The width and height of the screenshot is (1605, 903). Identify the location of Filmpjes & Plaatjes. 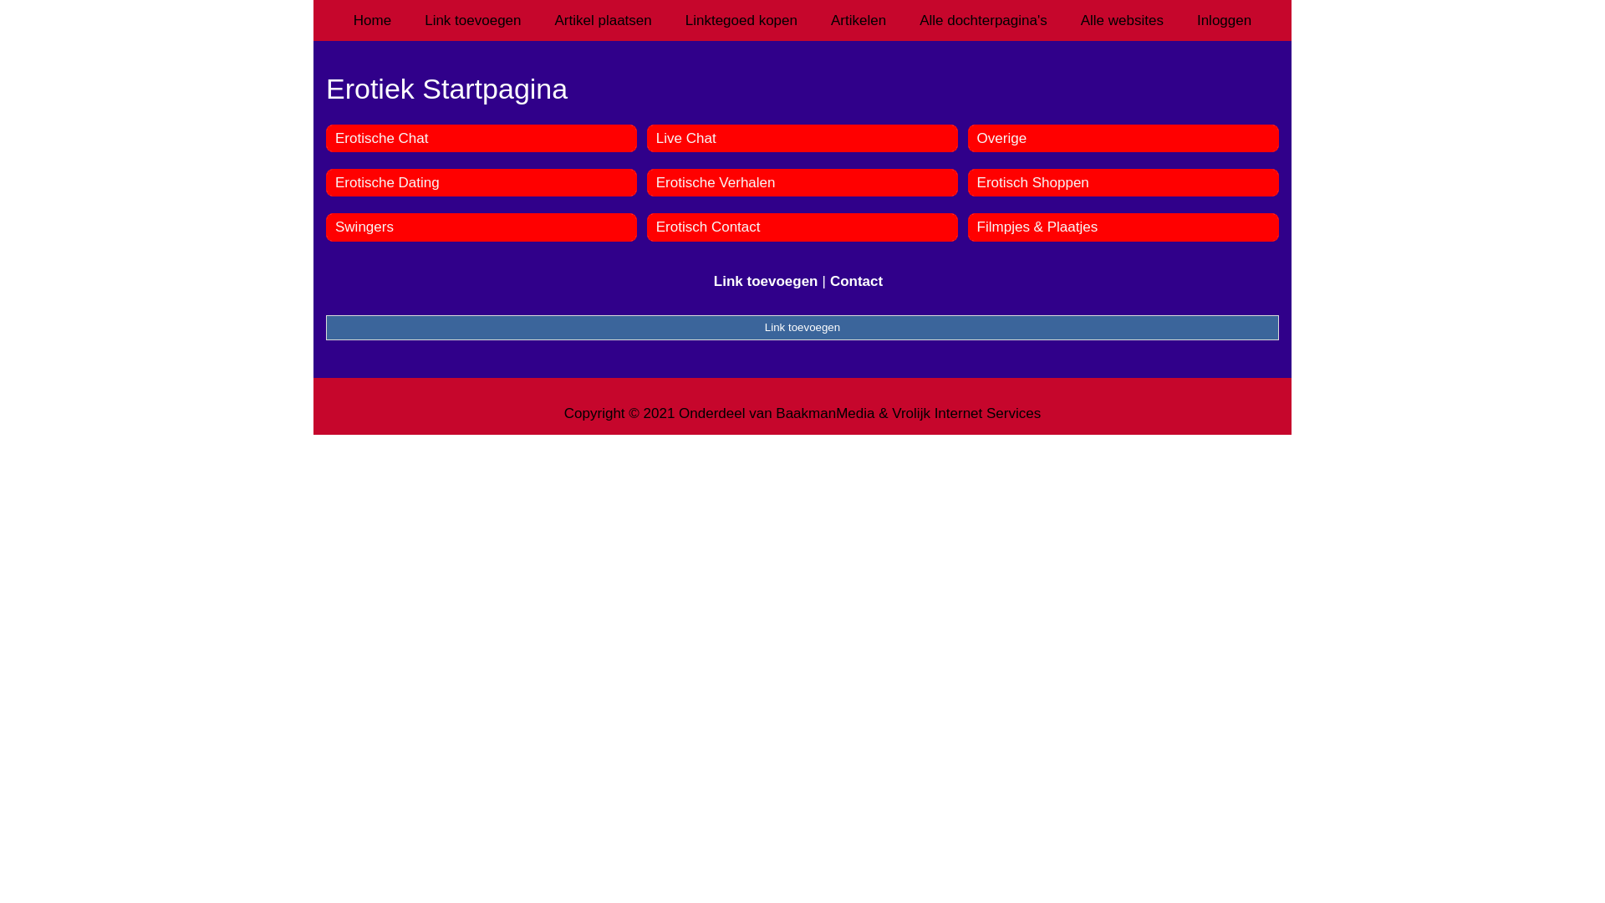
(1038, 227).